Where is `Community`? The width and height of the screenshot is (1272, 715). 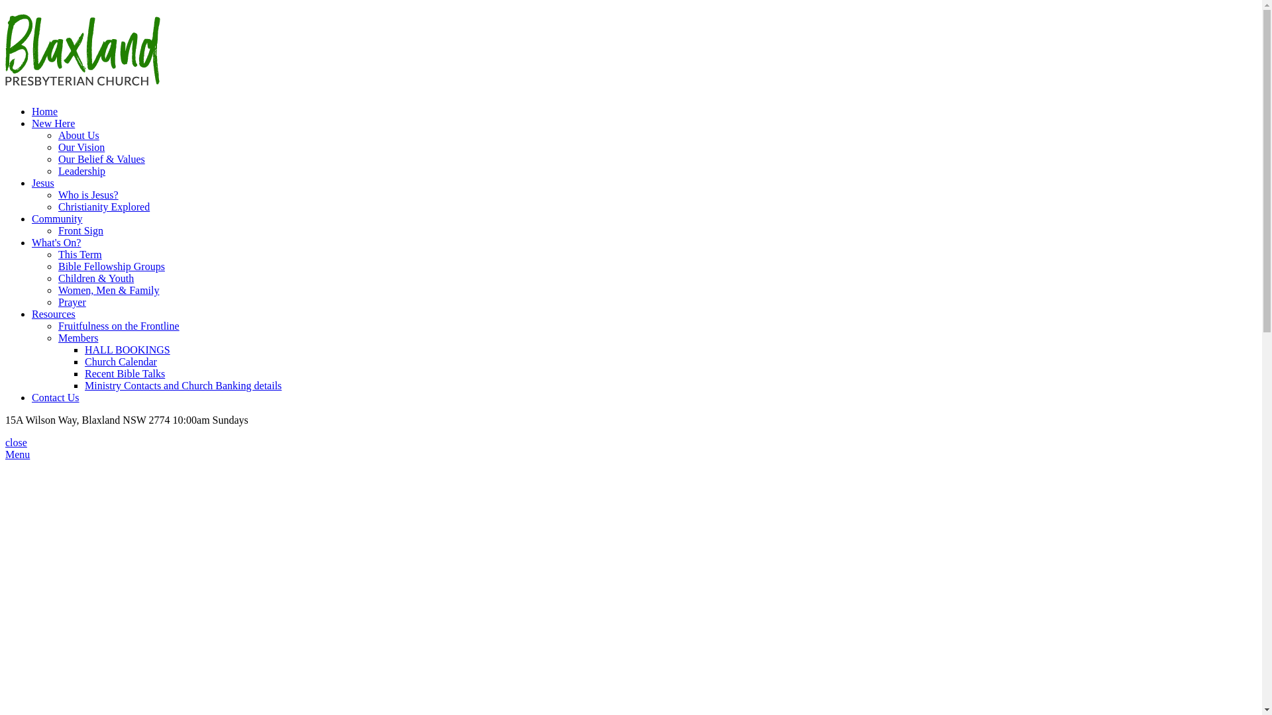 Community is located at coordinates (57, 218).